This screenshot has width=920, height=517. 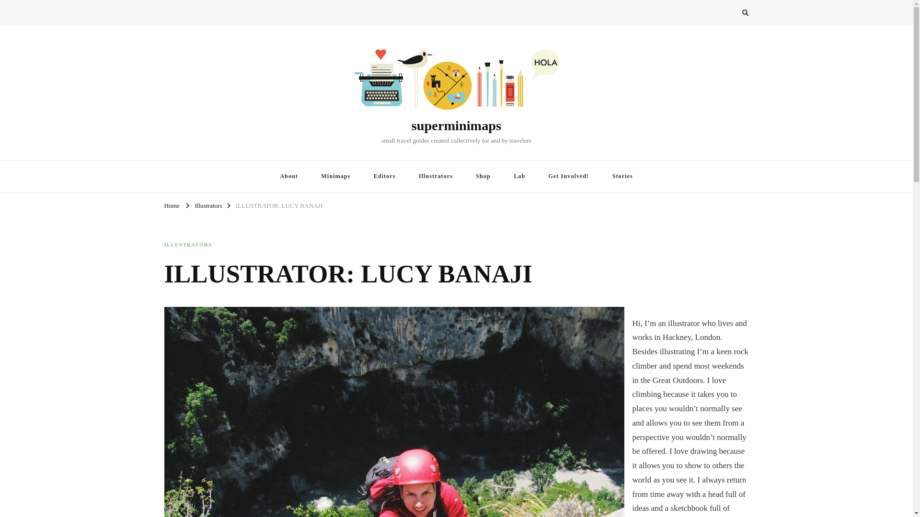 What do you see at coordinates (208, 205) in the screenshot?
I see `Illustrators` at bounding box center [208, 205].